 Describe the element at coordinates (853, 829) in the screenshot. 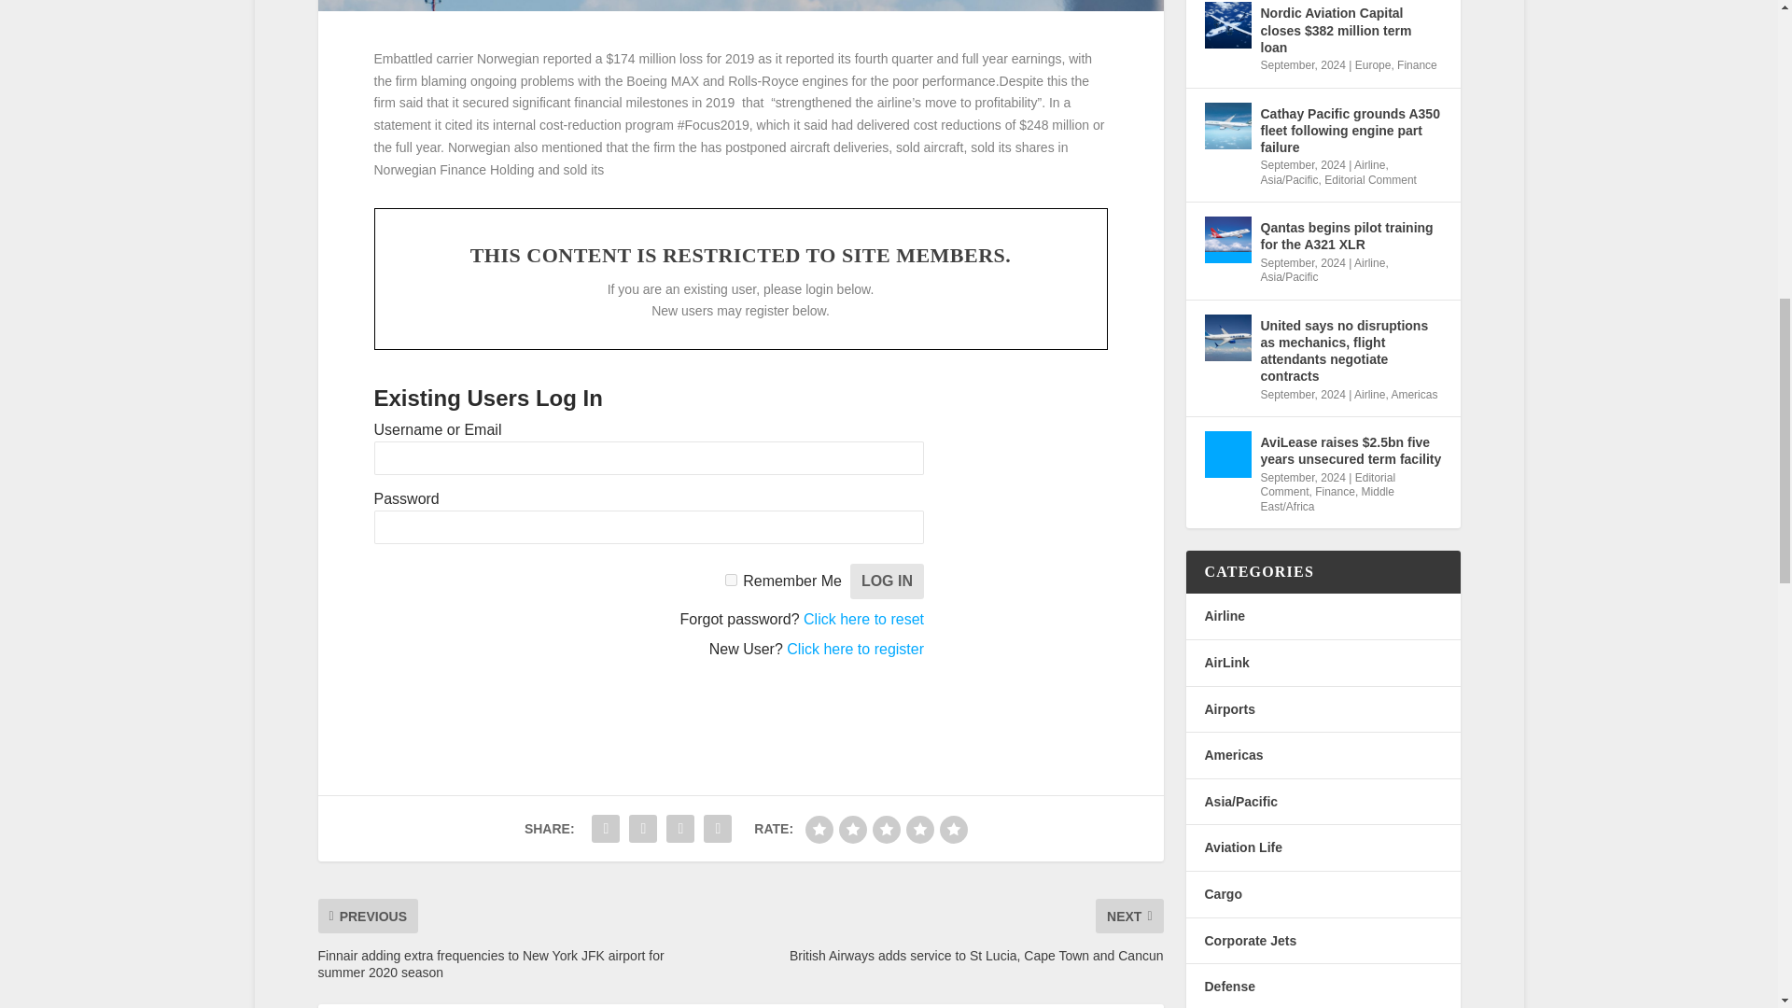

I see `poor` at that location.